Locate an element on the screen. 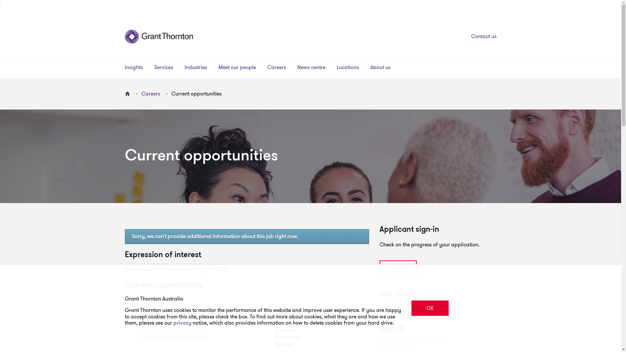 The width and height of the screenshot is (626, 352). Sign-in is located at coordinates (398, 268).